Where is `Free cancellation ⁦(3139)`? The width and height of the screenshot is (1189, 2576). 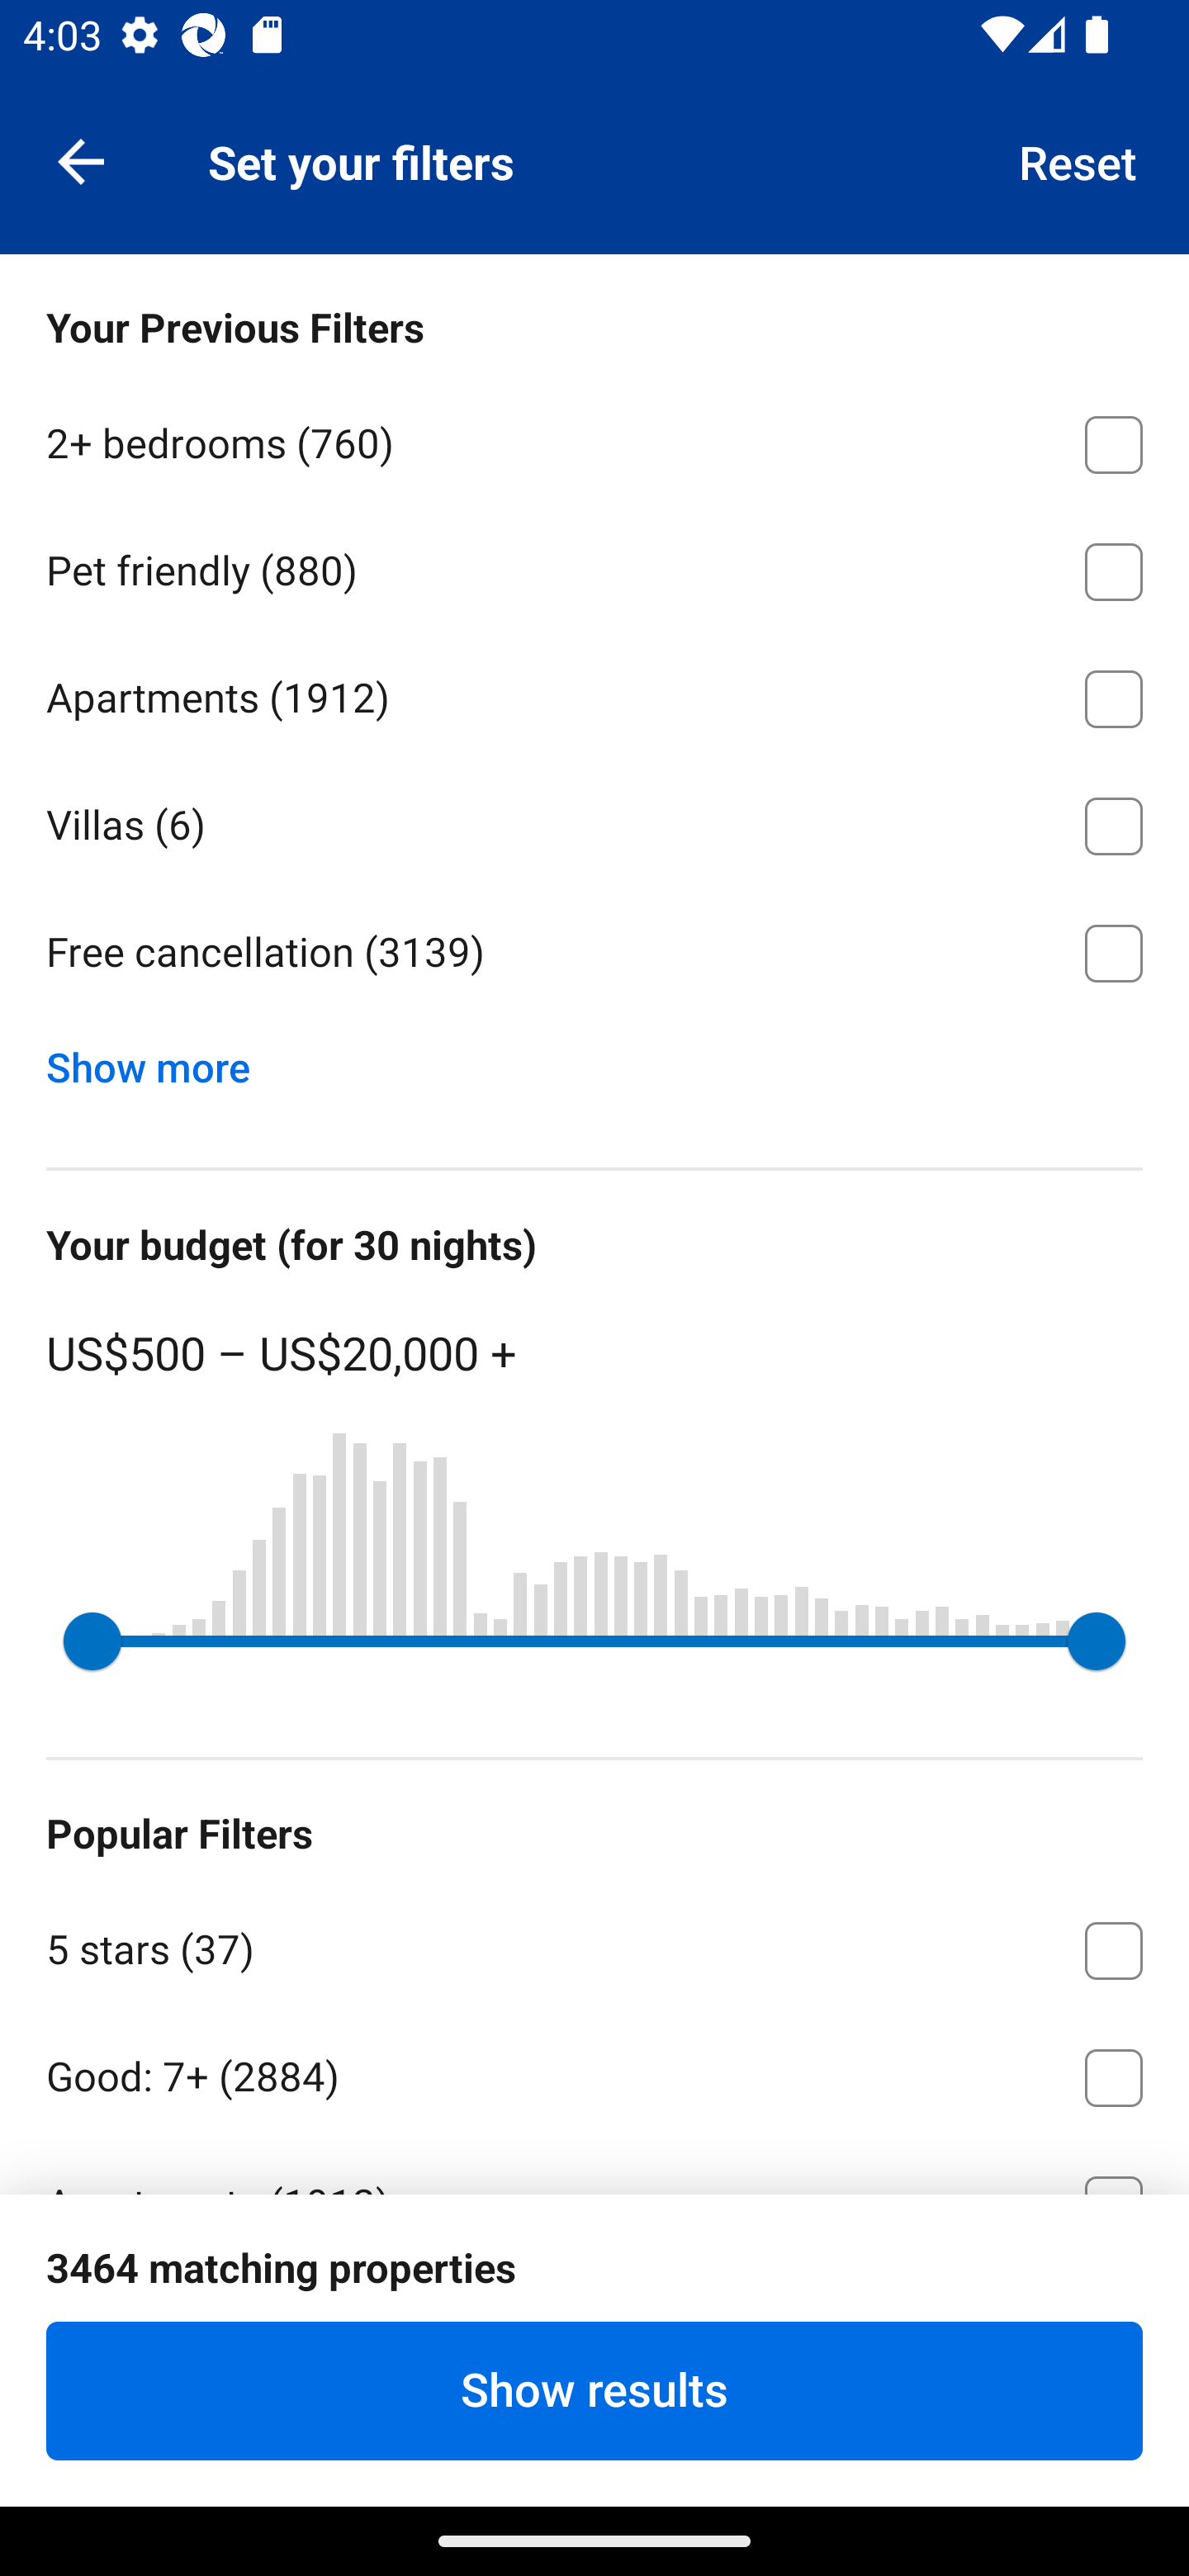
Free cancellation ⁦(3139) is located at coordinates (594, 953).